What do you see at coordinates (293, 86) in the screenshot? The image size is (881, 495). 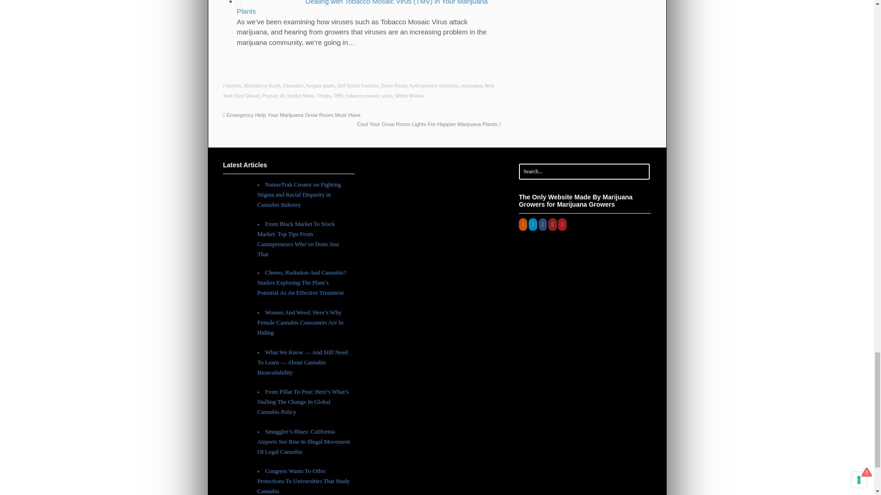 I see `Cannabis` at bounding box center [293, 86].